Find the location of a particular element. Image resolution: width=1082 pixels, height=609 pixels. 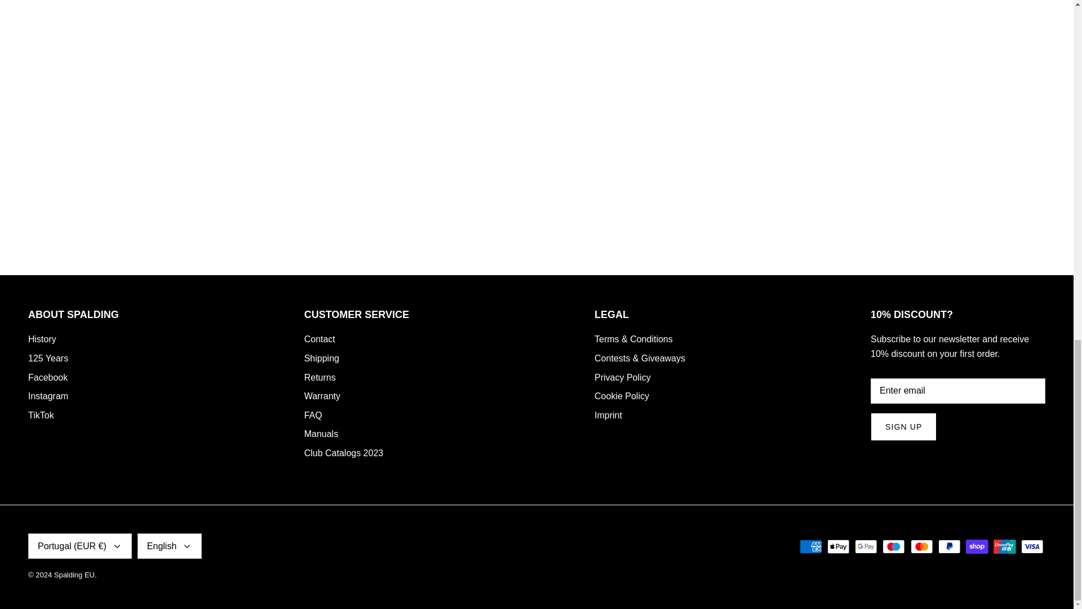

Union Pay is located at coordinates (1004, 546).